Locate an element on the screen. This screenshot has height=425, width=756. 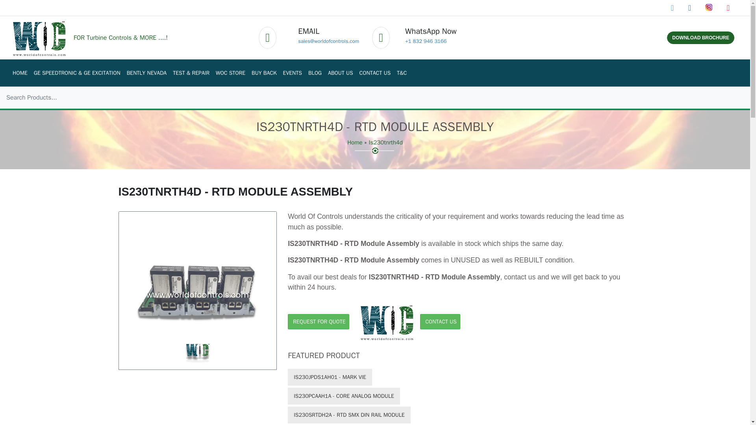
BLOG is located at coordinates (315, 73).